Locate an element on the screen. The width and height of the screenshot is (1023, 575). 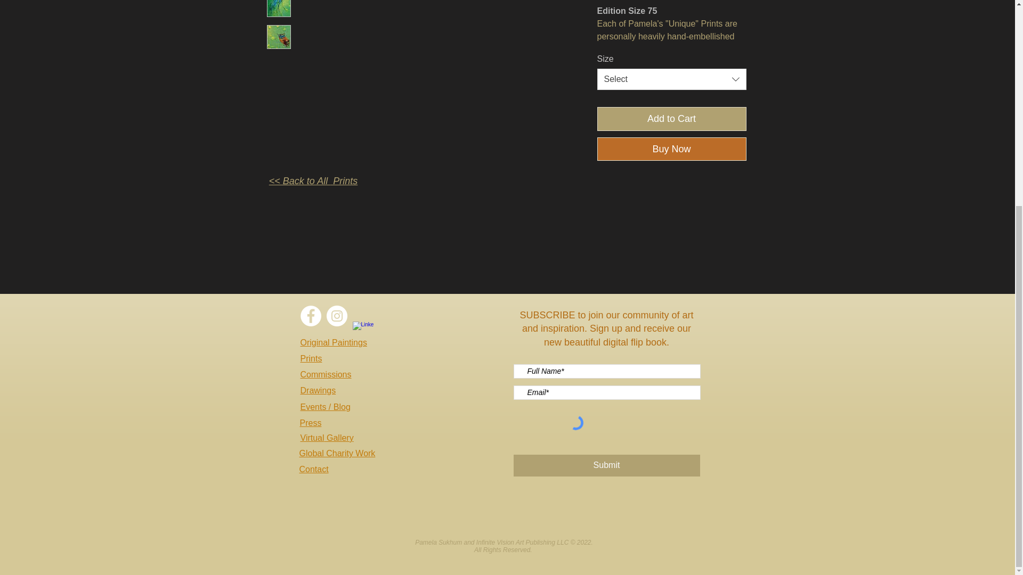
Drawings is located at coordinates (319, 390).